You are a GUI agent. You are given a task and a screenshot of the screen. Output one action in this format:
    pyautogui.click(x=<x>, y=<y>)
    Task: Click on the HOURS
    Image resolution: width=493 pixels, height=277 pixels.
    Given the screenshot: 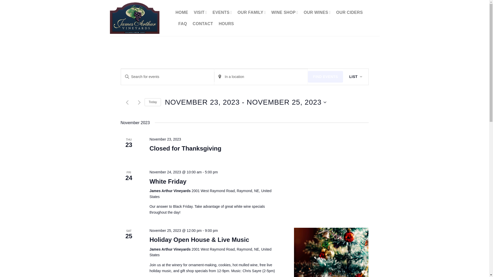 What is the action you would take?
    pyautogui.click(x=226, y=24)
    